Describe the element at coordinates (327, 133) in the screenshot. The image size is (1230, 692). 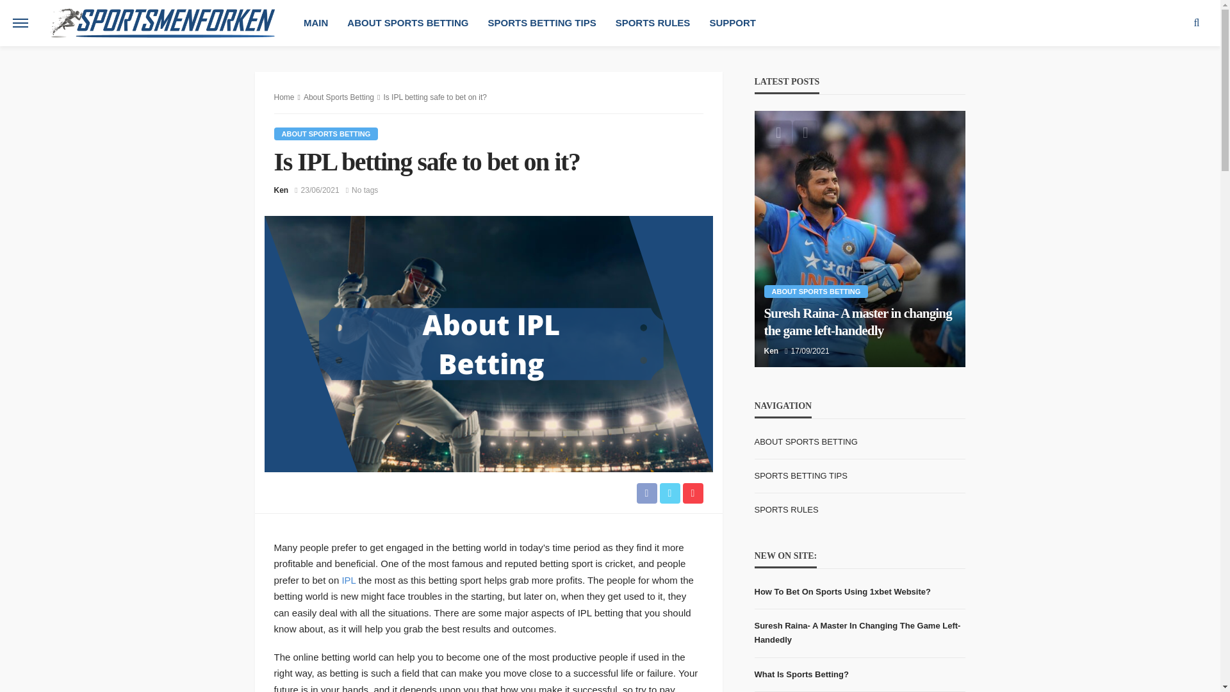
I see `ABOUT SPORTS BETTING` at that location.